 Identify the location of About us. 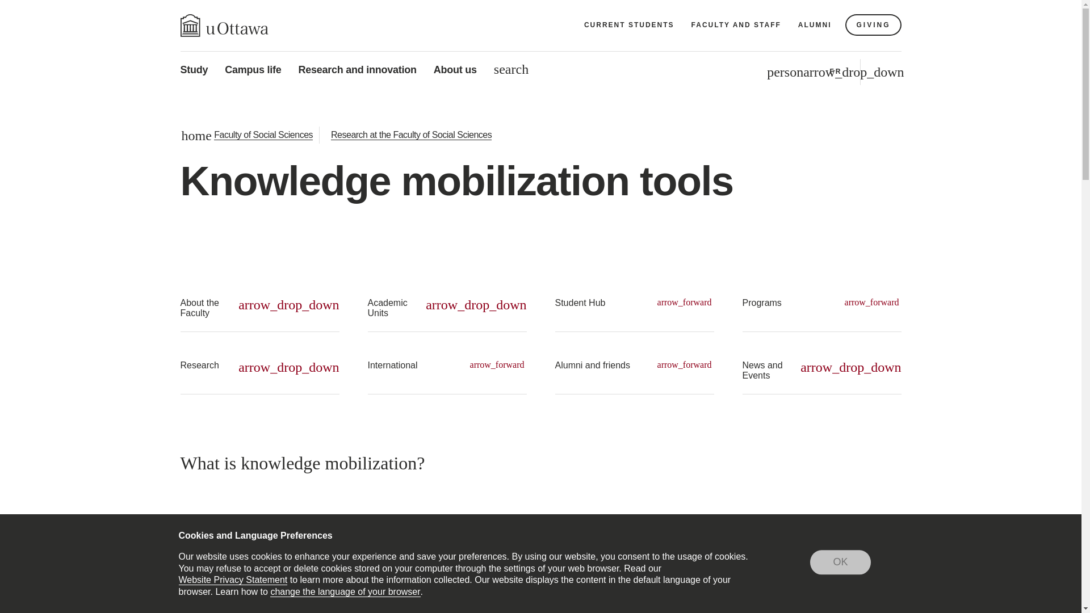
(455, 69).